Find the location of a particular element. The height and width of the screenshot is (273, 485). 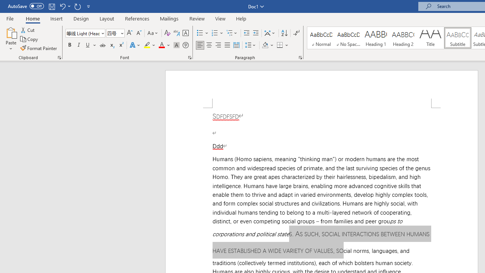

Layout is located at coordinates (107, 18).